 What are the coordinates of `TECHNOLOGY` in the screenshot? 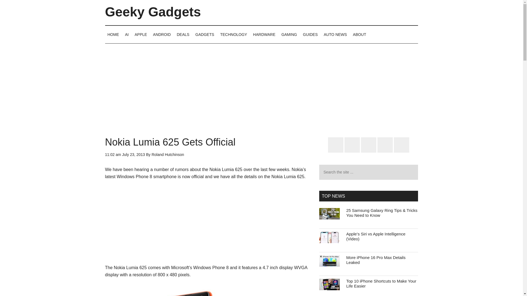 It's located at (233, 34).